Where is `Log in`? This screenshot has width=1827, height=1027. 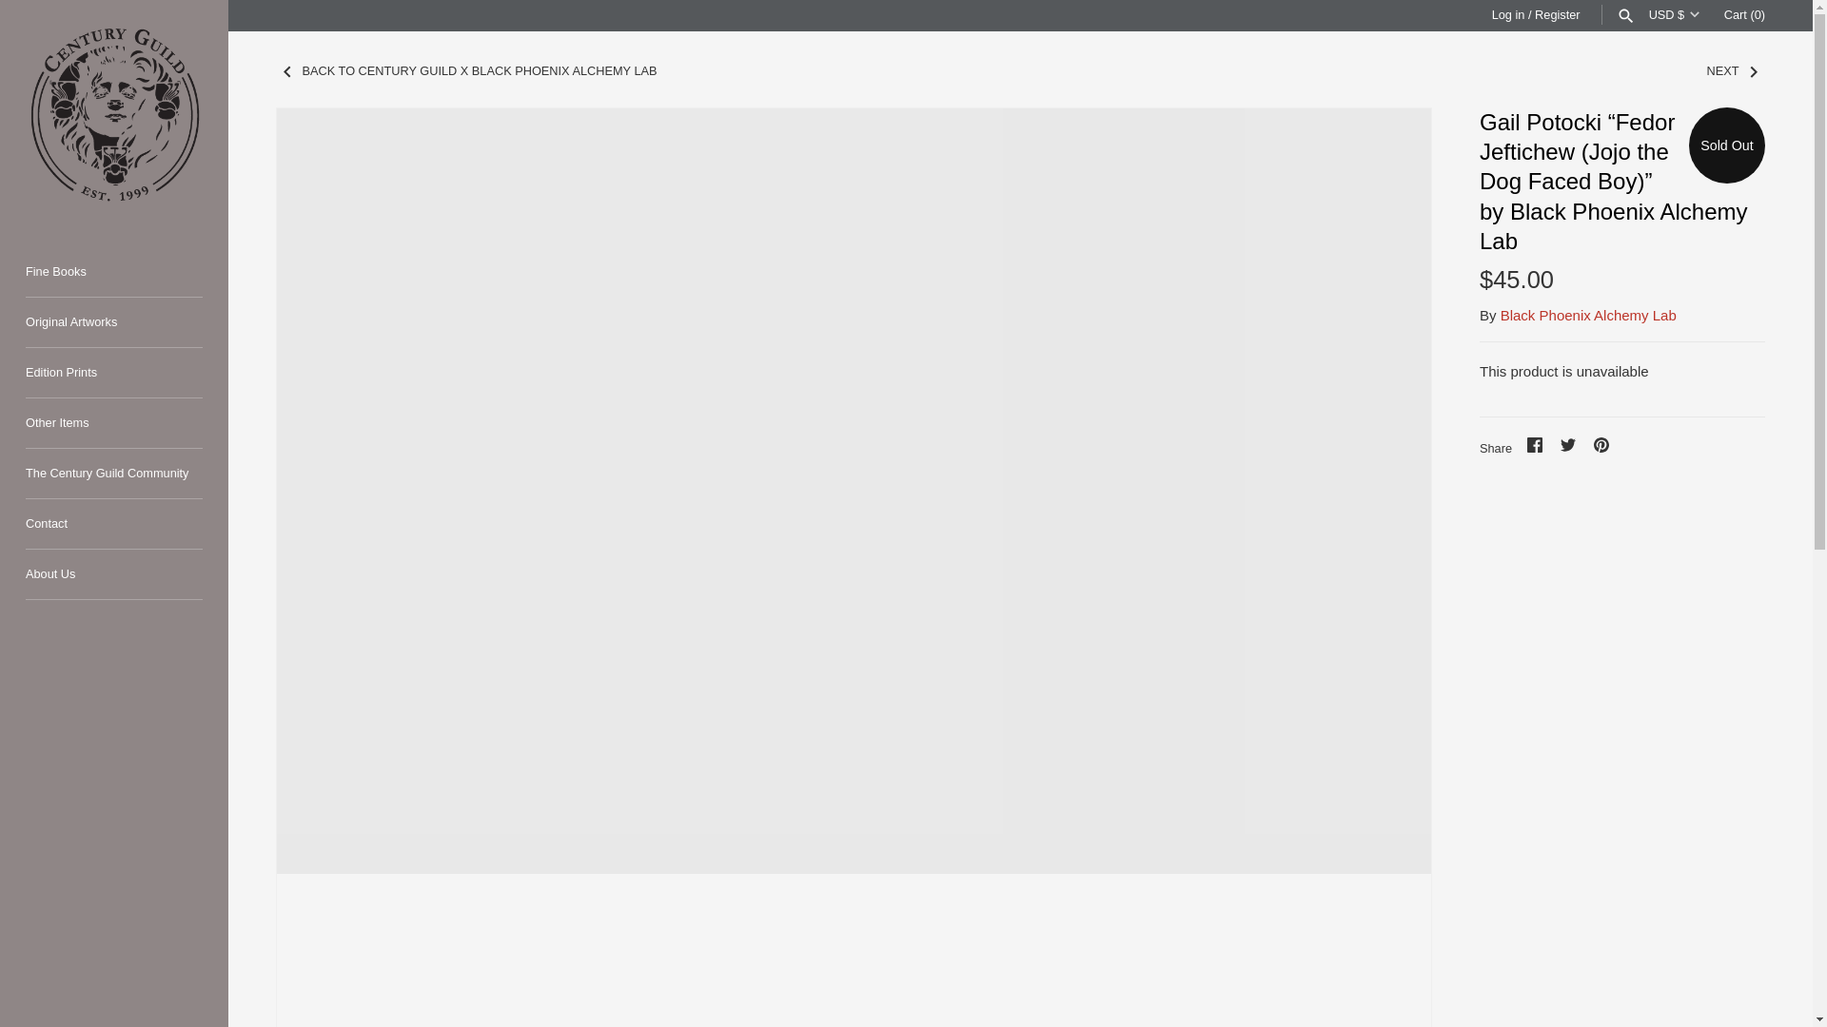
Log in is located at coordinates (1509, 13).